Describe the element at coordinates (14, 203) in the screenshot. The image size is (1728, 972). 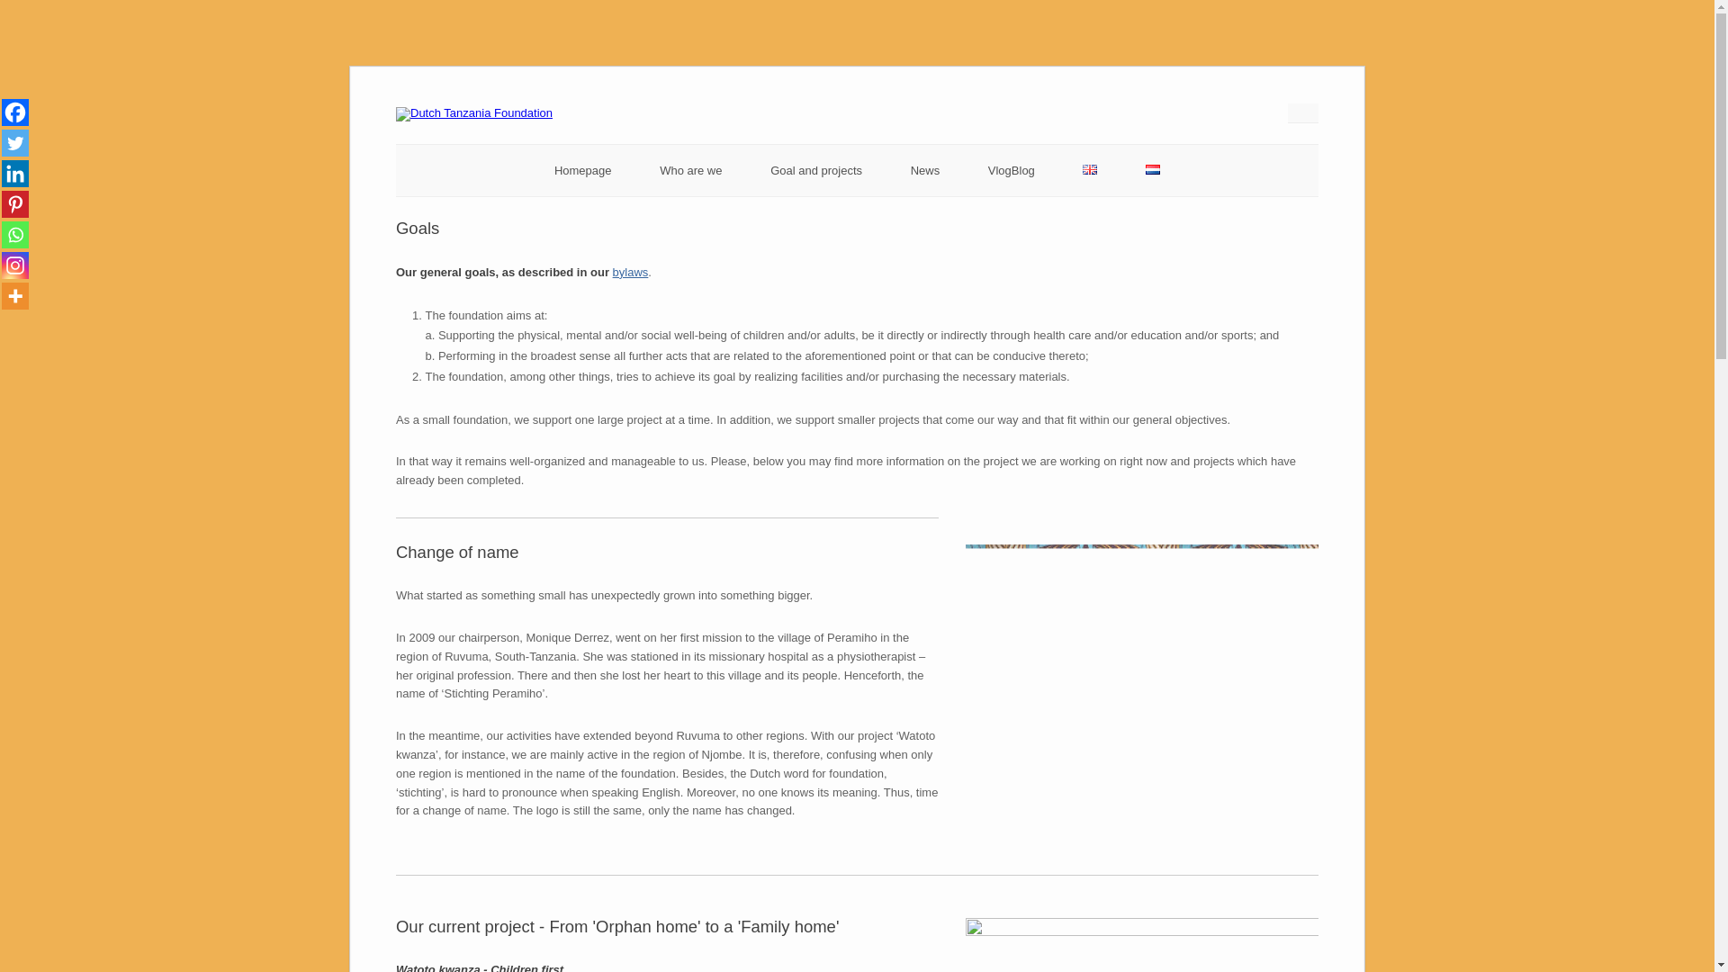
I see `Pinterest` at that location.